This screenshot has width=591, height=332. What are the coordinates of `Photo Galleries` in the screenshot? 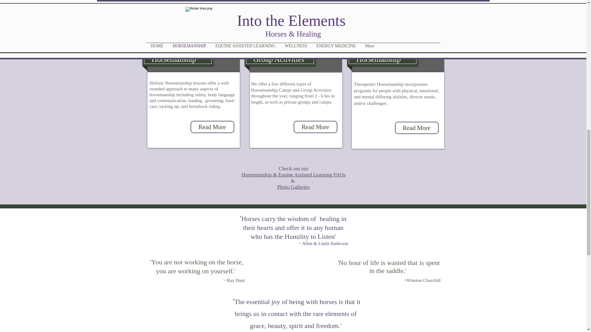 It's located at (293, 187).